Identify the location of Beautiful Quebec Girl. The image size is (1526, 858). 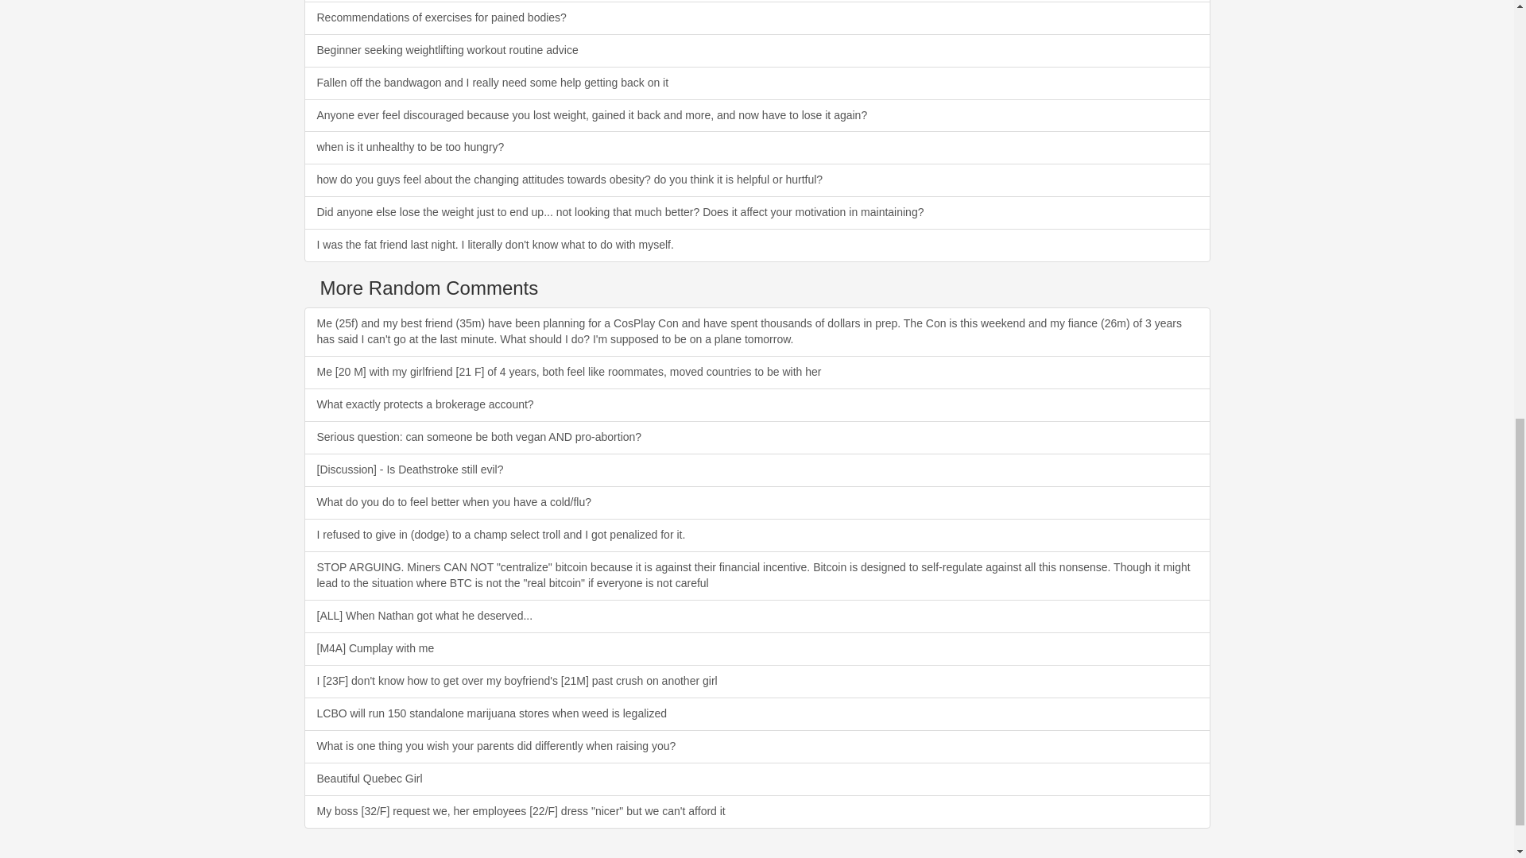
(757, 779).